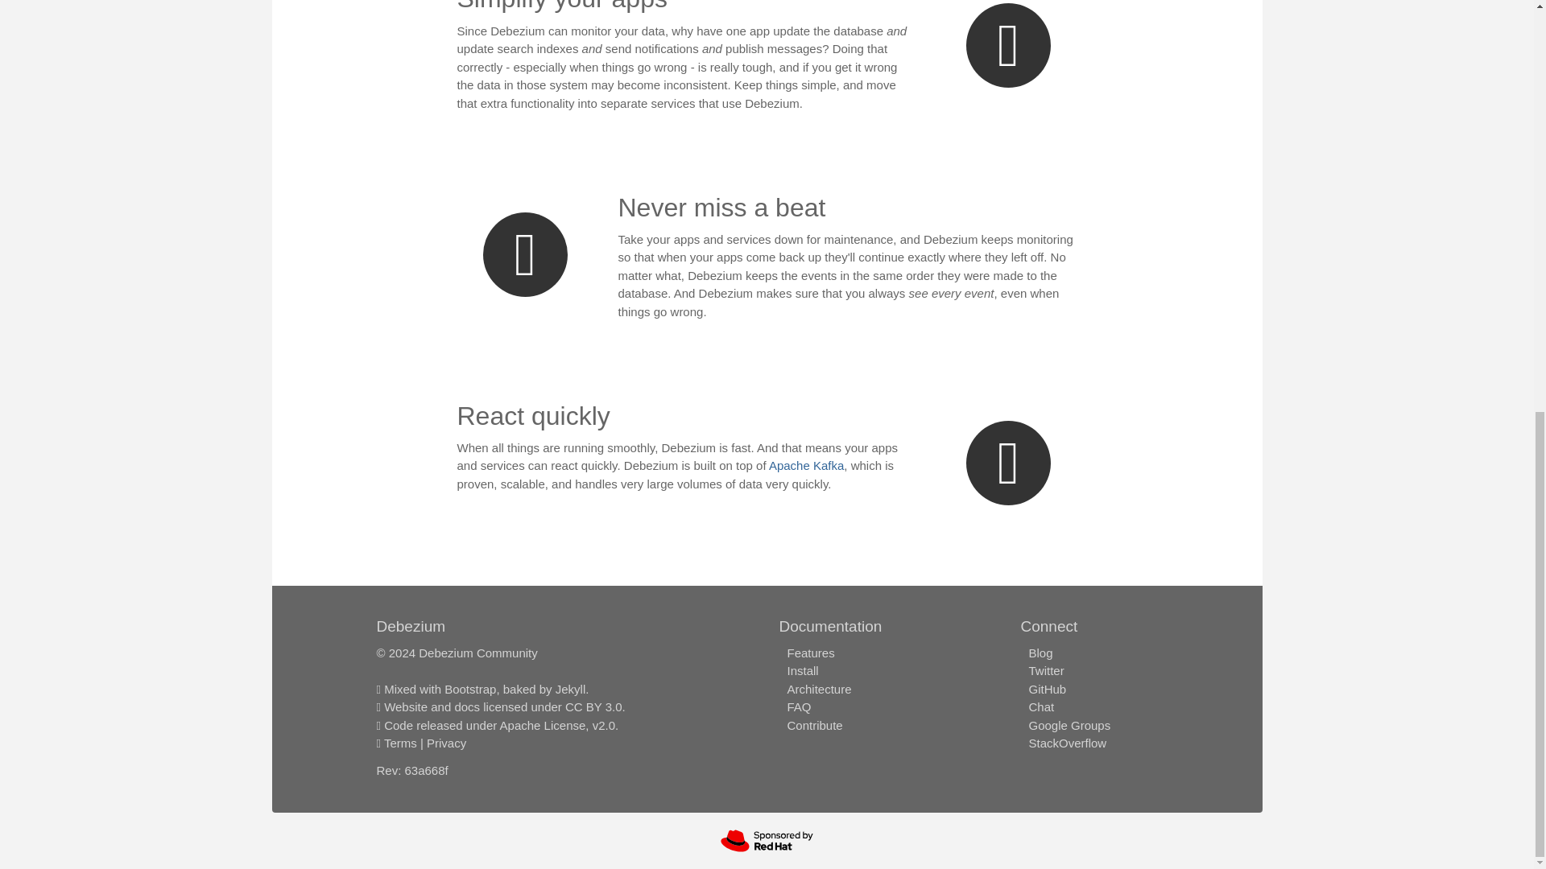 This screenshot has height=869, width=1546. Describe the element at coordinates (557, 726) in the screenshot. I see `Apache License, v2.0` at that location.